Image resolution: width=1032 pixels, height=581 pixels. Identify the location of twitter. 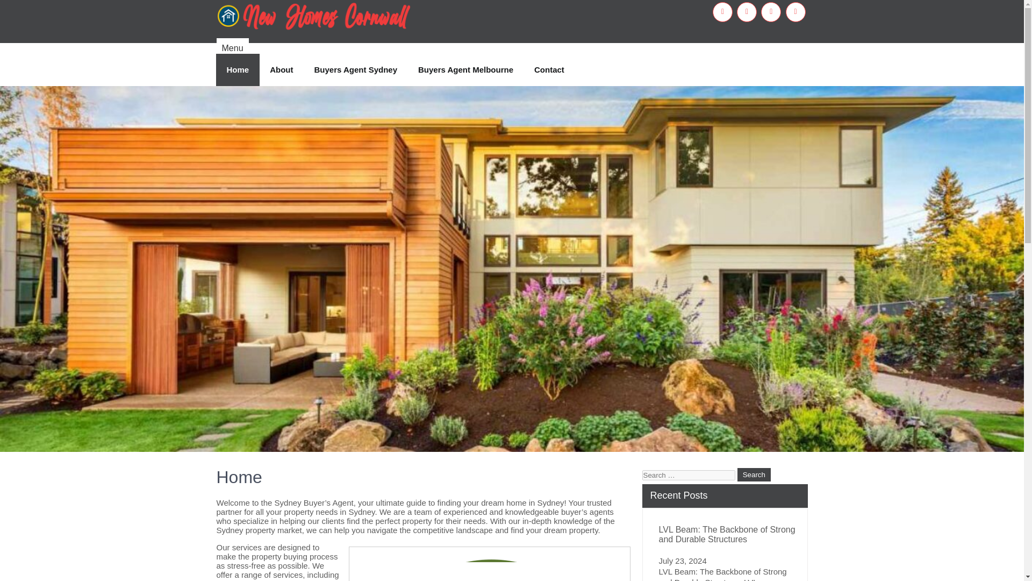
(746, 12).